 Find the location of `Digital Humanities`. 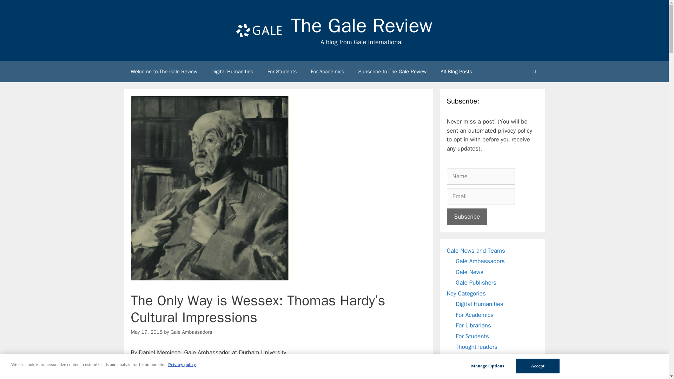

Digital Humanities is located at coordinates (232, 72).